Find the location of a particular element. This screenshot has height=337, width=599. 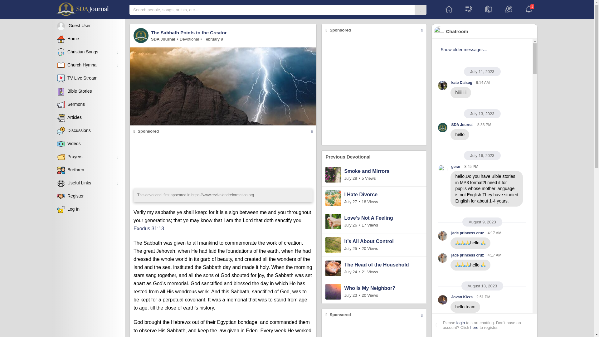

Advertisement is located at coordinates (223, 161).